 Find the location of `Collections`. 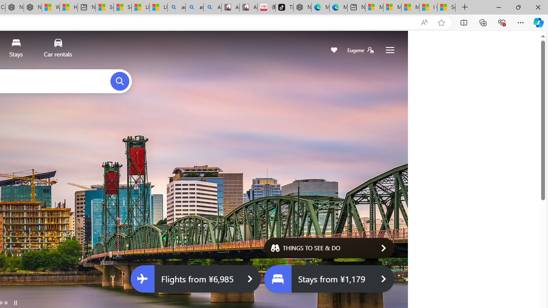

Collections is located at coordinates (483, 22).